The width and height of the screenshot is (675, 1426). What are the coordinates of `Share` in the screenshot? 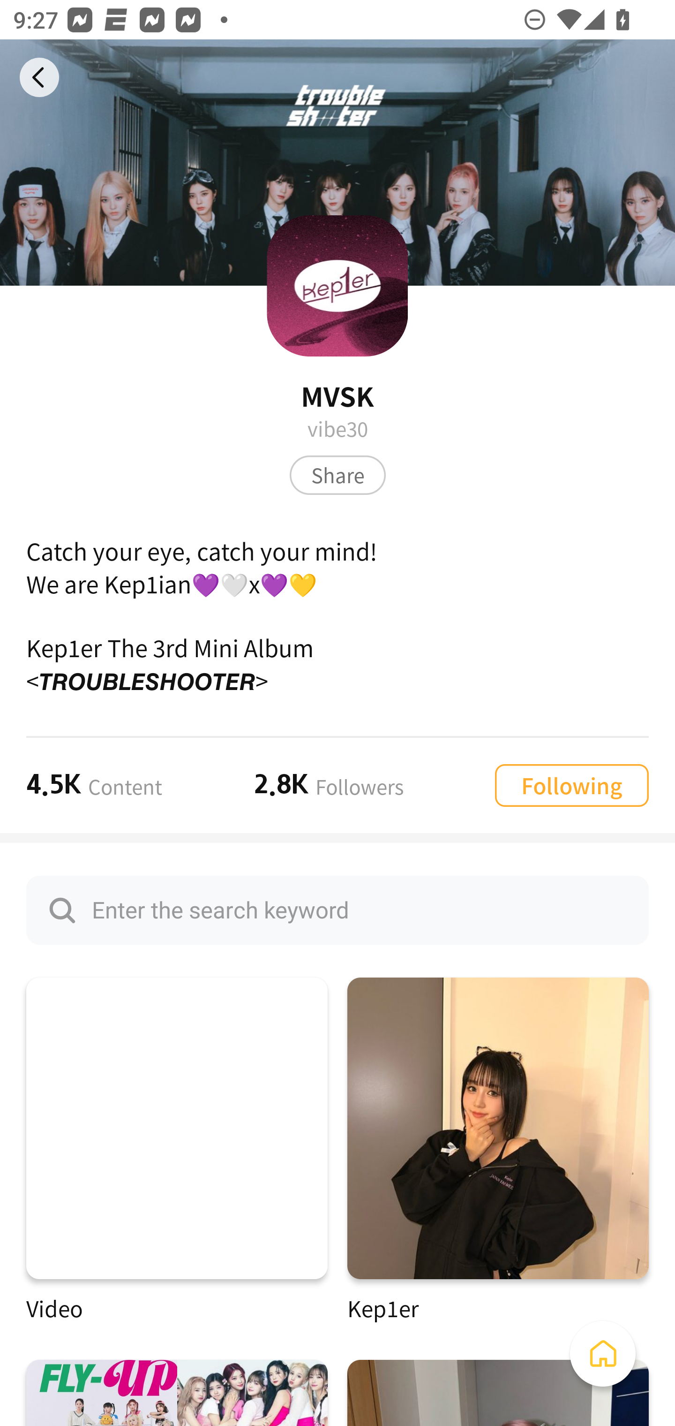 It's located at (337, 475).